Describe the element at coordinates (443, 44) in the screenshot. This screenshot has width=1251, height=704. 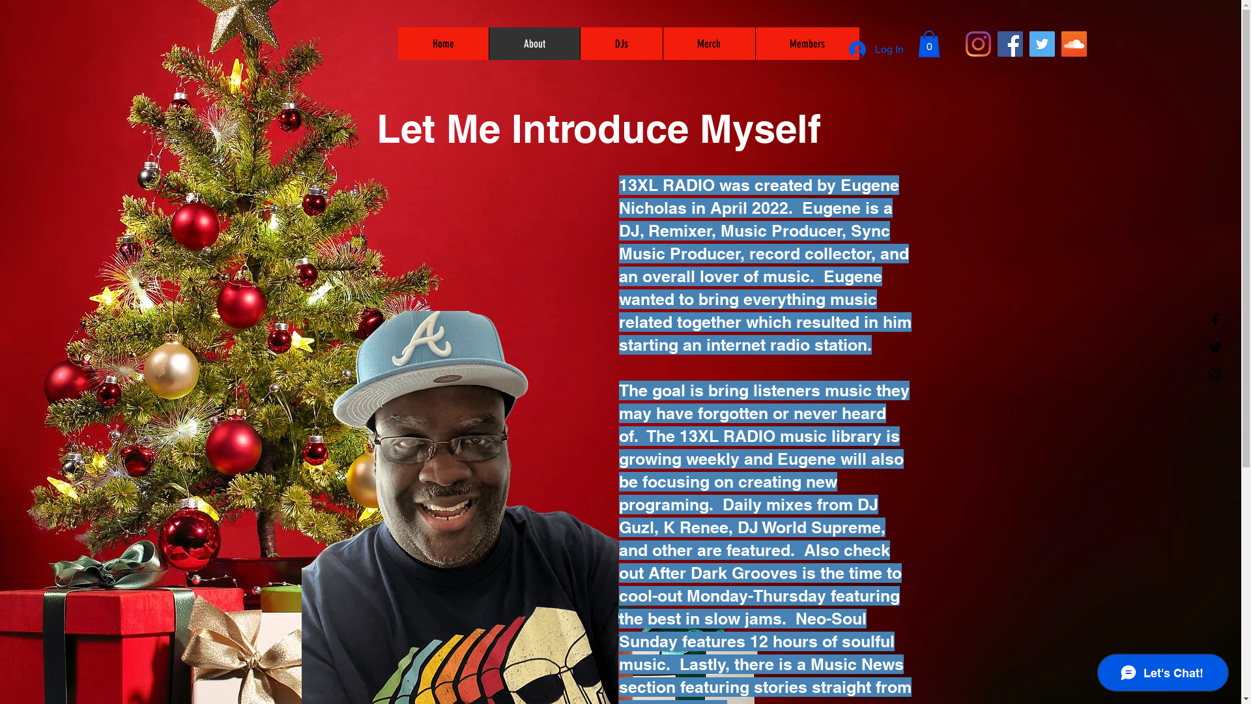
I see `Home` at that location.